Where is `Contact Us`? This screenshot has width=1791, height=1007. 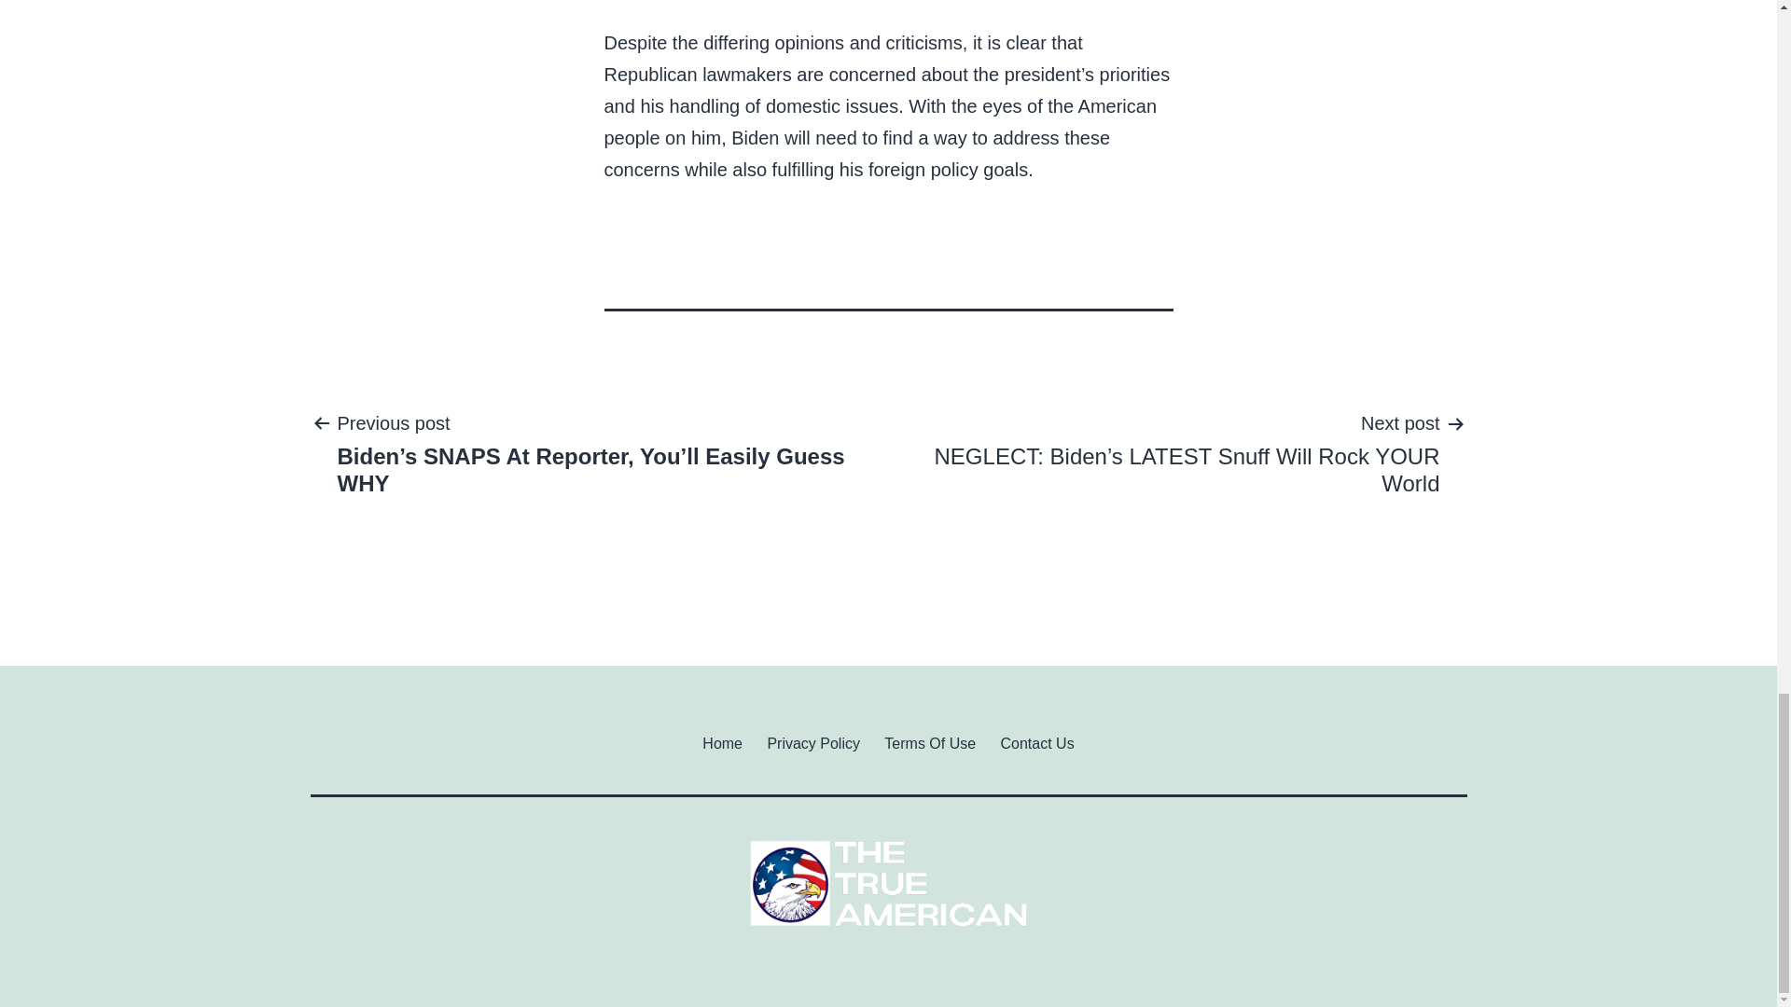
Contact Us is located at coordinates (1037, 742).